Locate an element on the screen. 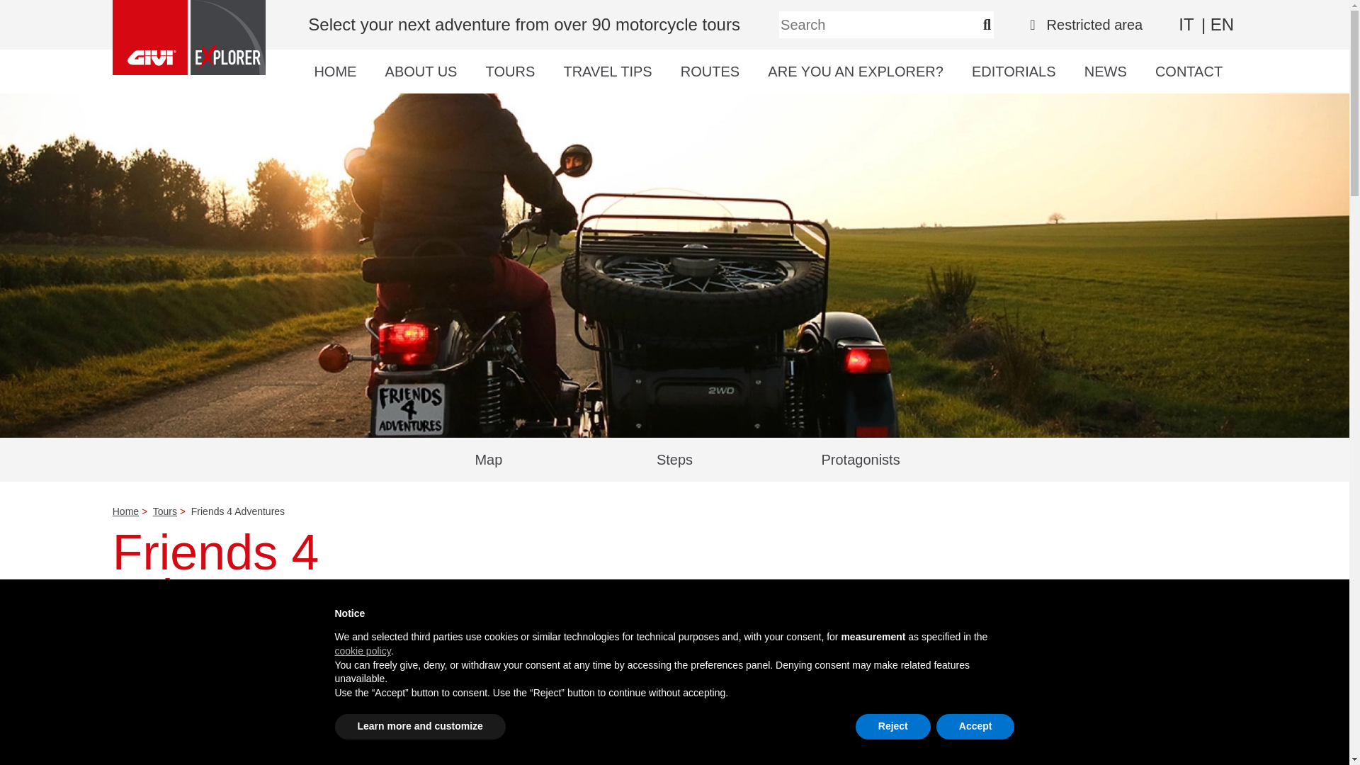  Tours is located at coordinates (164, 511).